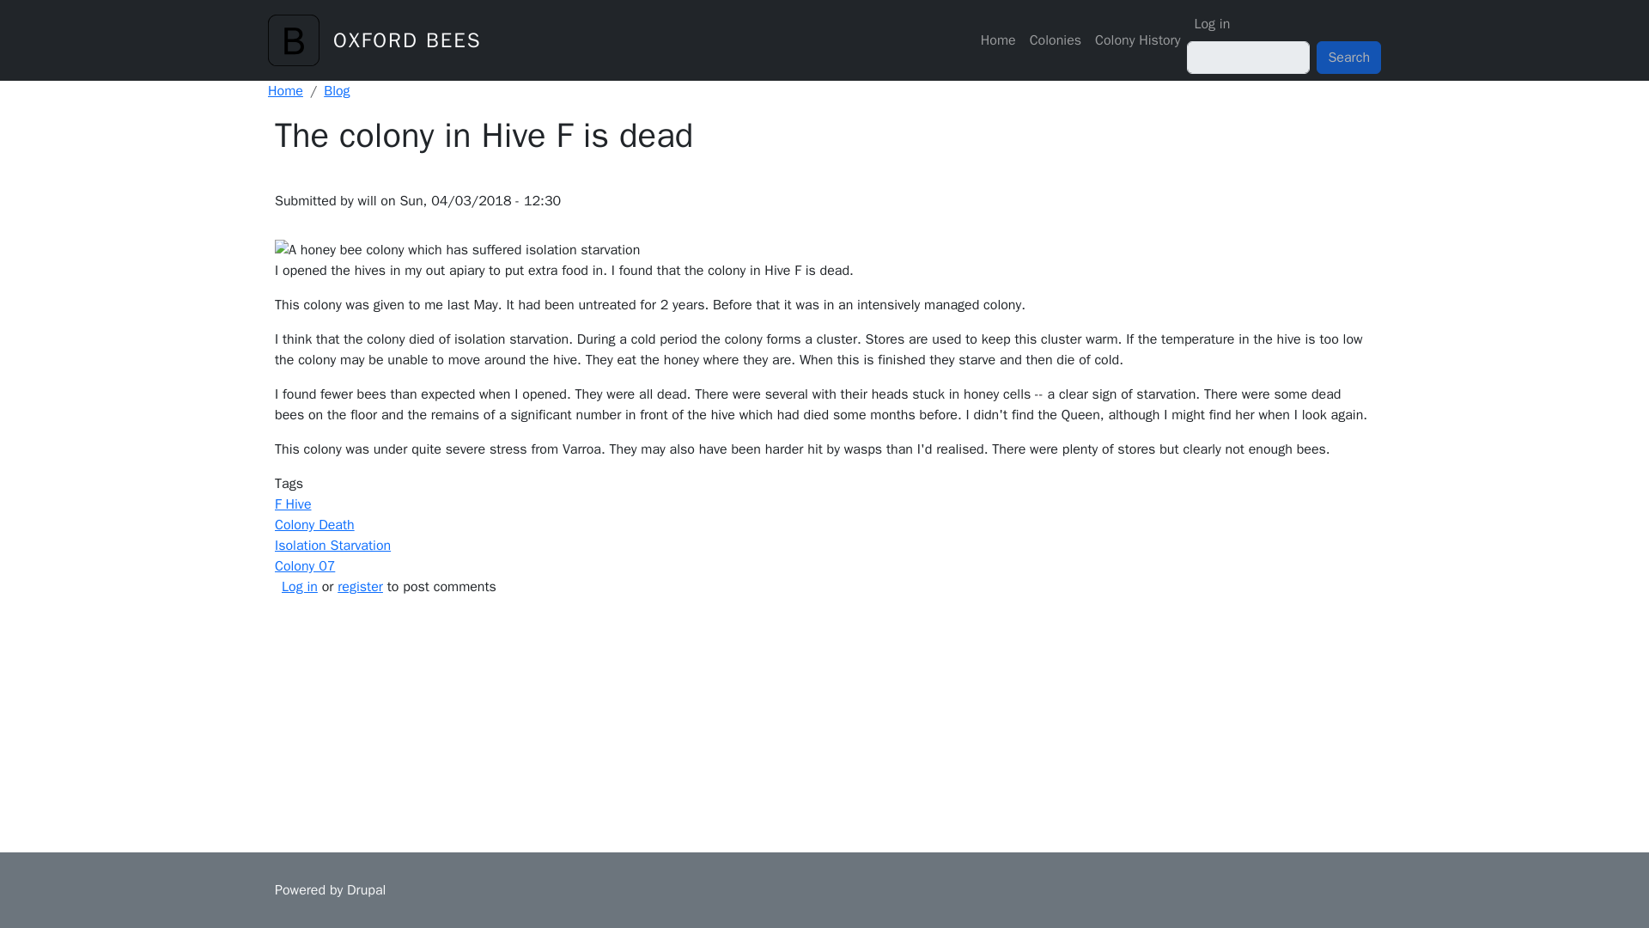  I want to click on Home, so click(300, 40).